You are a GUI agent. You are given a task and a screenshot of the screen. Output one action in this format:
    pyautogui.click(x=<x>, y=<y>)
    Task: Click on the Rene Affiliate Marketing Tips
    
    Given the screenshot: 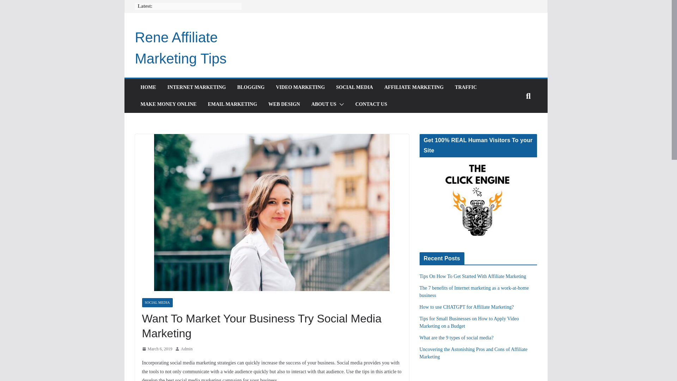 What is the action you would take?
    pyautogui.click(x=181, y=48)
    